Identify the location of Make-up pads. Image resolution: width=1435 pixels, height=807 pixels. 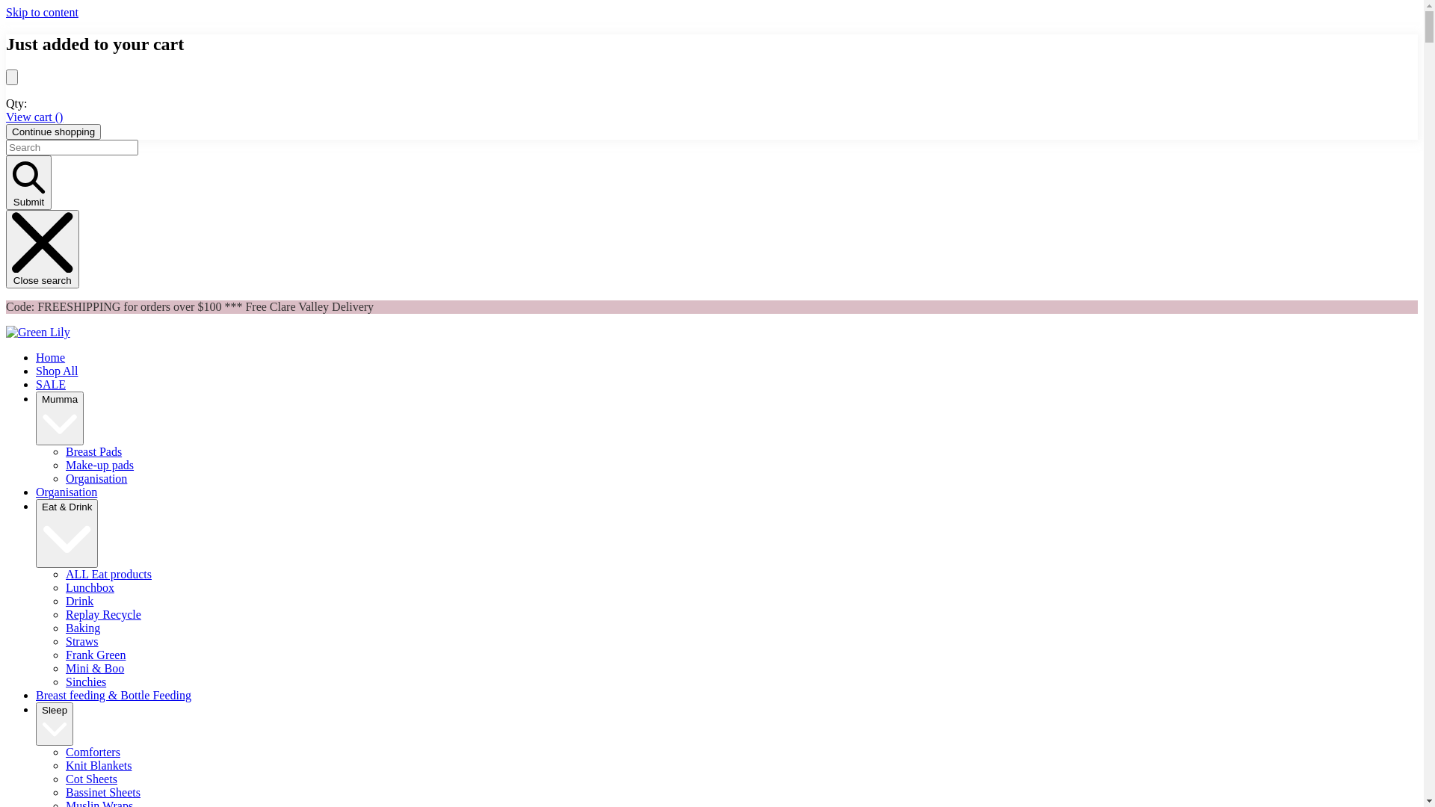
(100, 465).